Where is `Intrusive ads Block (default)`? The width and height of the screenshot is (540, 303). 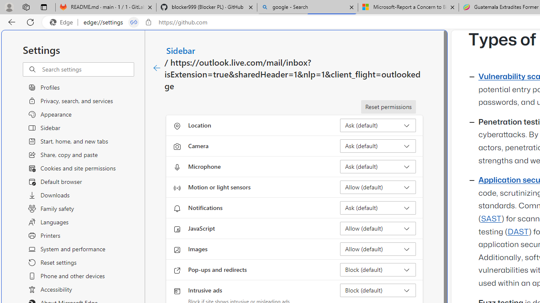 Intrusive ads Block (default) is located at coordinates (378, 290).